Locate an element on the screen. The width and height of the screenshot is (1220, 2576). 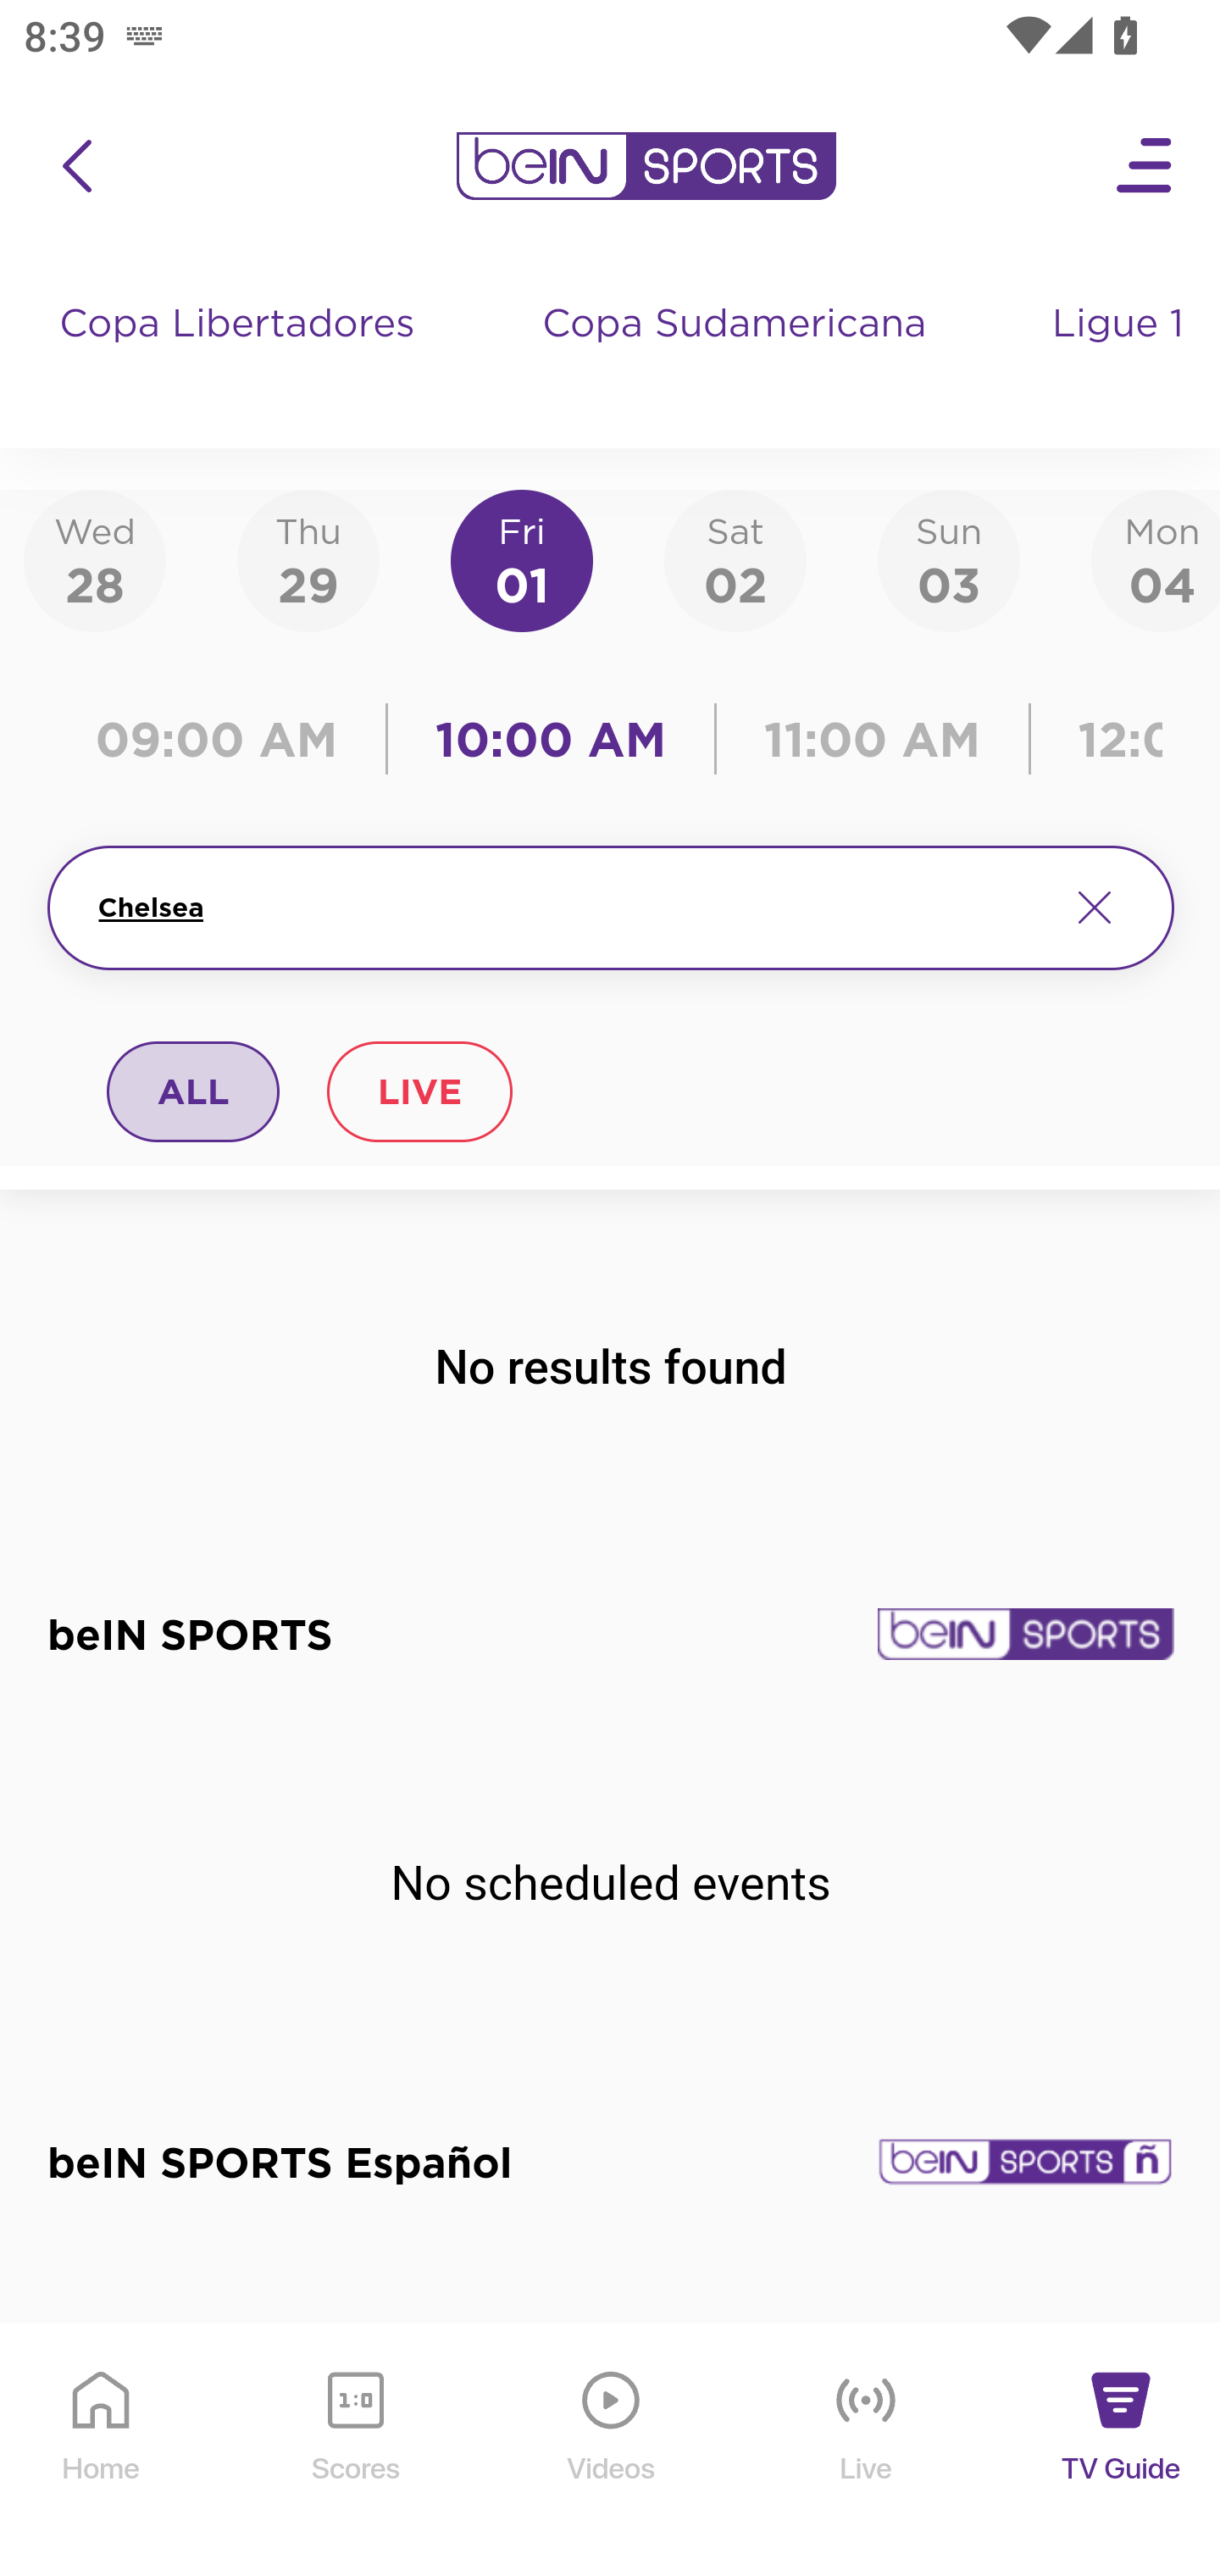
Mon04 is located at coordinates (1156, 559).